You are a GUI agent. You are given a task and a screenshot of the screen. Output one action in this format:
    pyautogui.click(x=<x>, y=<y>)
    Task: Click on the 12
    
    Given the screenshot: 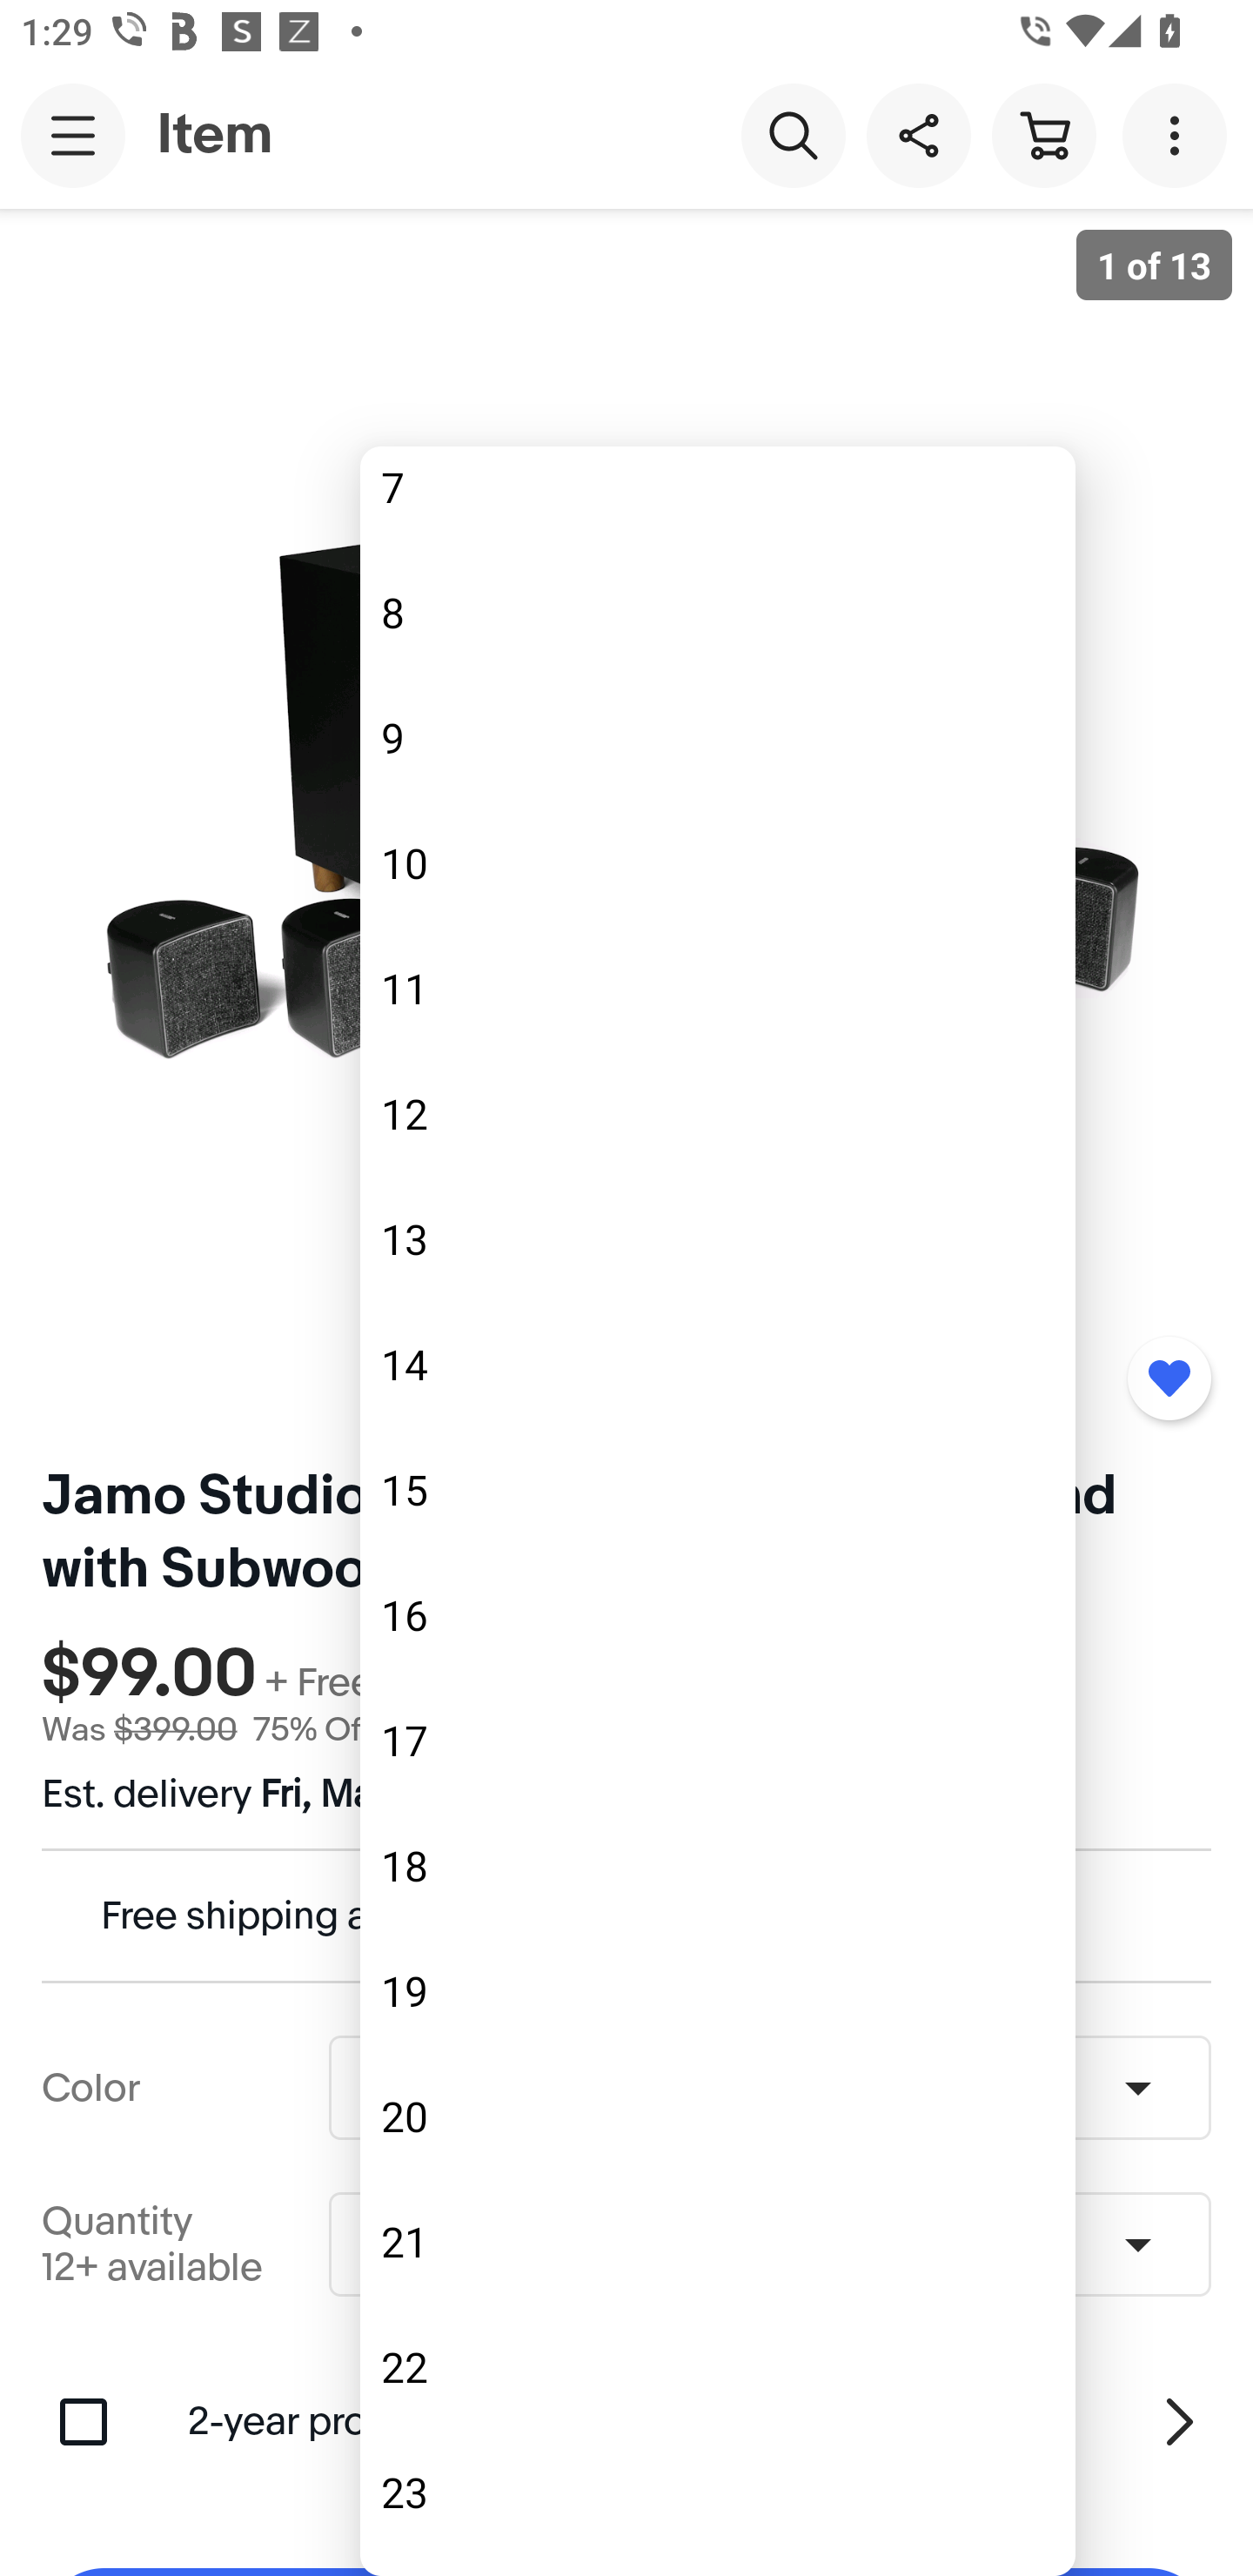 What is the action you would take?
    pyautogui.click(x=717, y=1114)
    